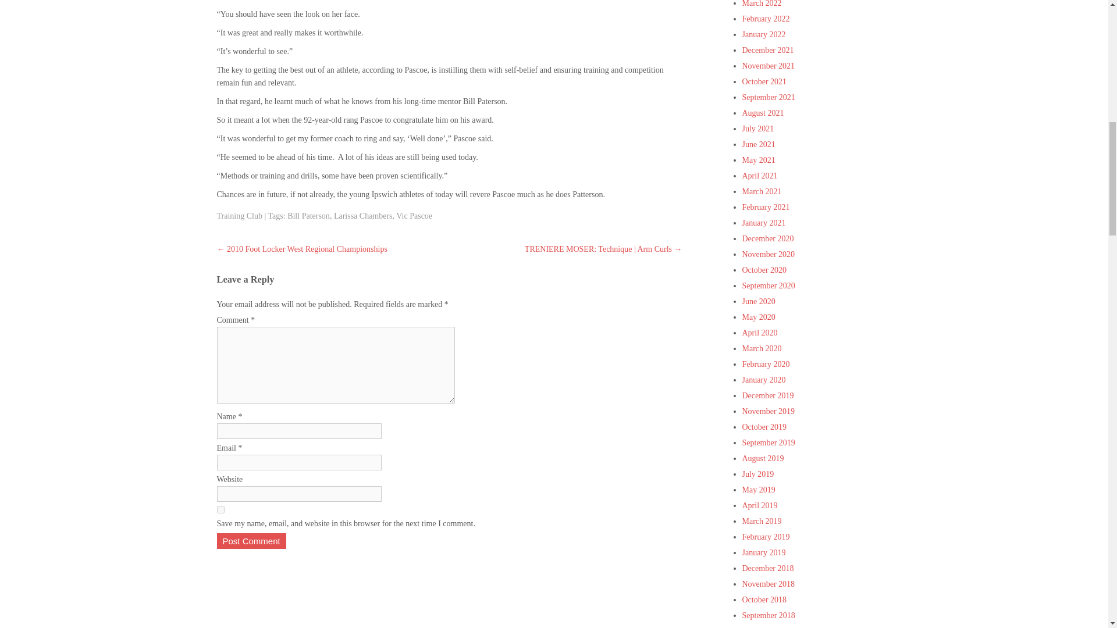 This screenshot has height=628, width=1117. What do you see at coordinates (239, 216) in the screenshot?
I see `Training Club` at bounding box center [239, 216].